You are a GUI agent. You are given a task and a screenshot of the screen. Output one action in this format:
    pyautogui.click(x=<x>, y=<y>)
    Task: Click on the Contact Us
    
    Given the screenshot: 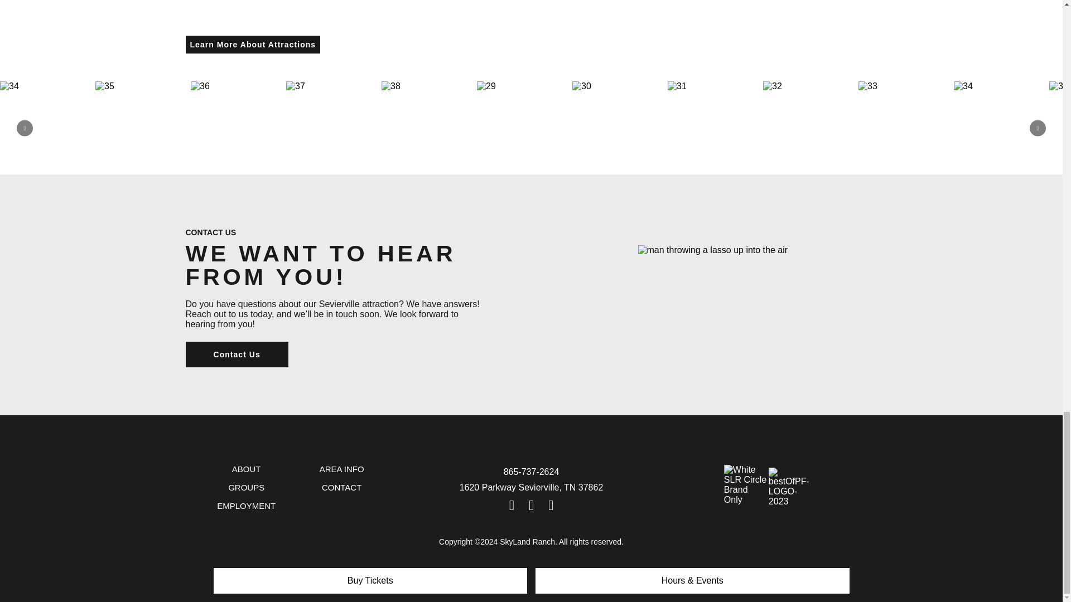 What is the action you would take?
    pyautogui.click(x=237, y=355)
    